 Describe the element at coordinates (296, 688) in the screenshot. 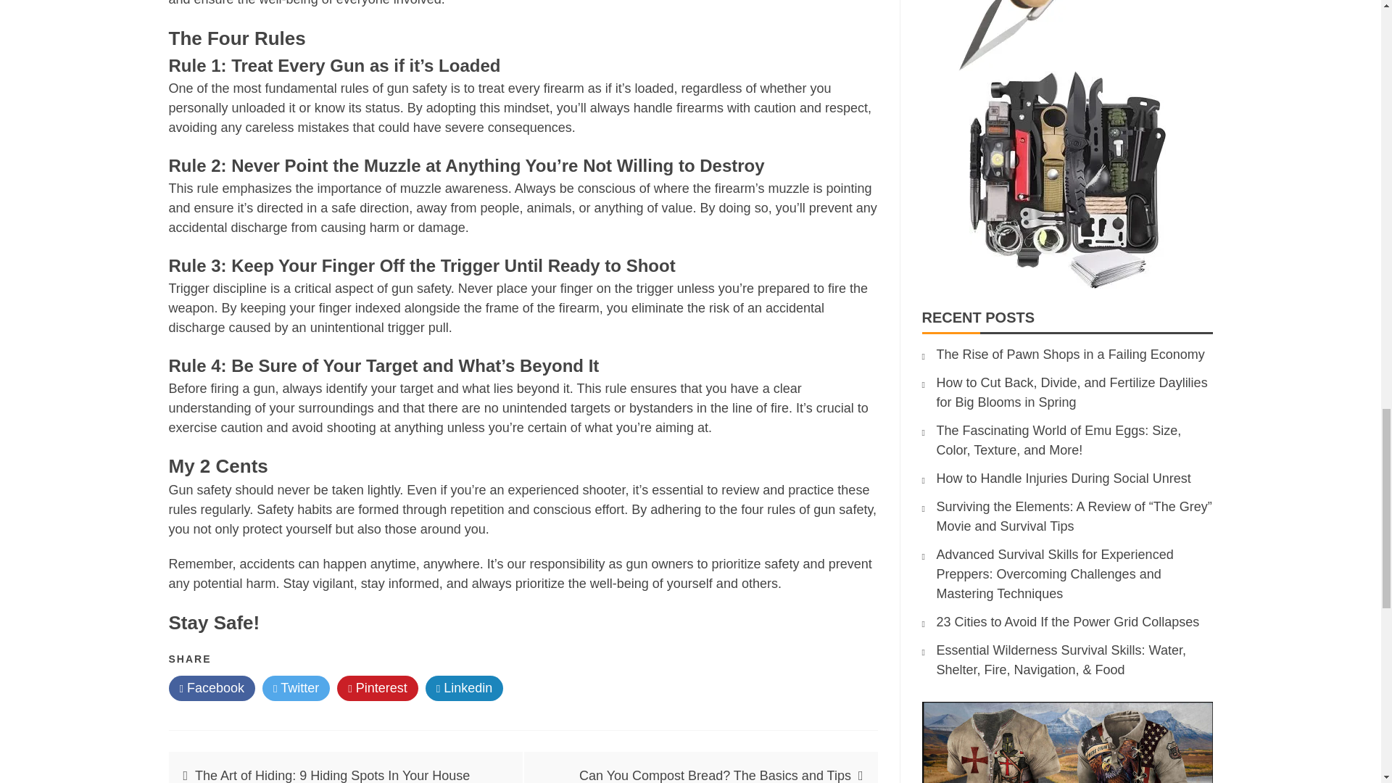

I see `Twitter` at that location.